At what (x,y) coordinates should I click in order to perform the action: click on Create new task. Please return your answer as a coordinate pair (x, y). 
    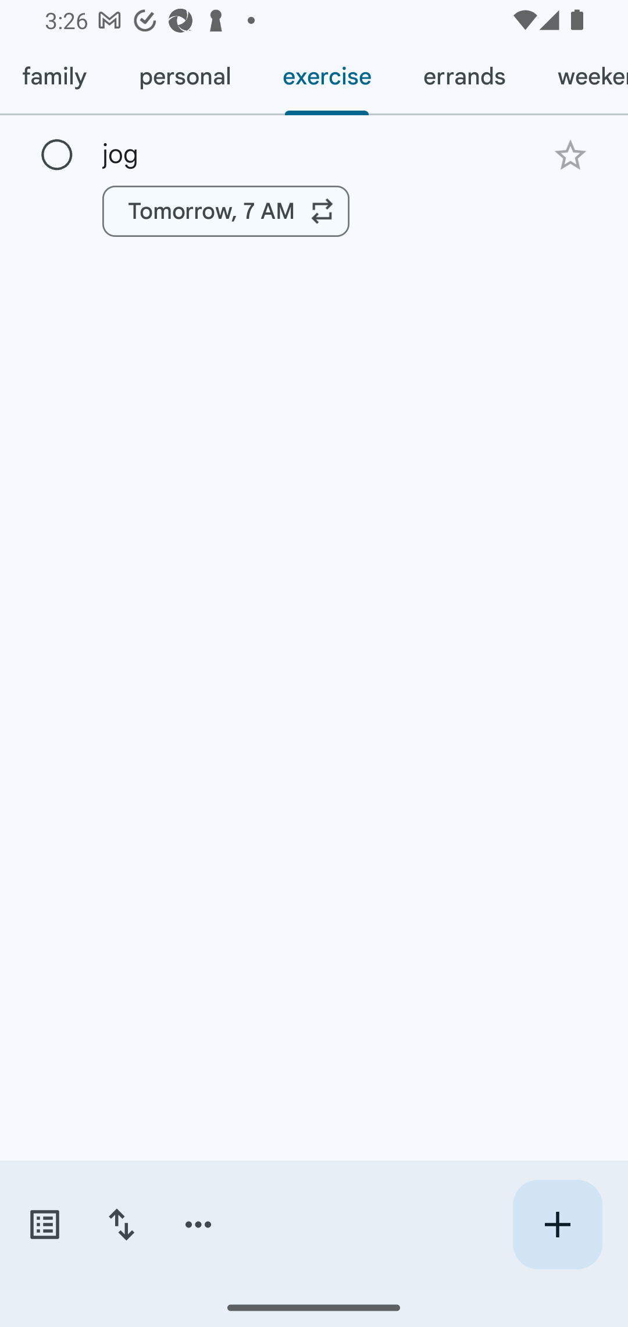
    Looking at the image, I should click on (557, 1225).